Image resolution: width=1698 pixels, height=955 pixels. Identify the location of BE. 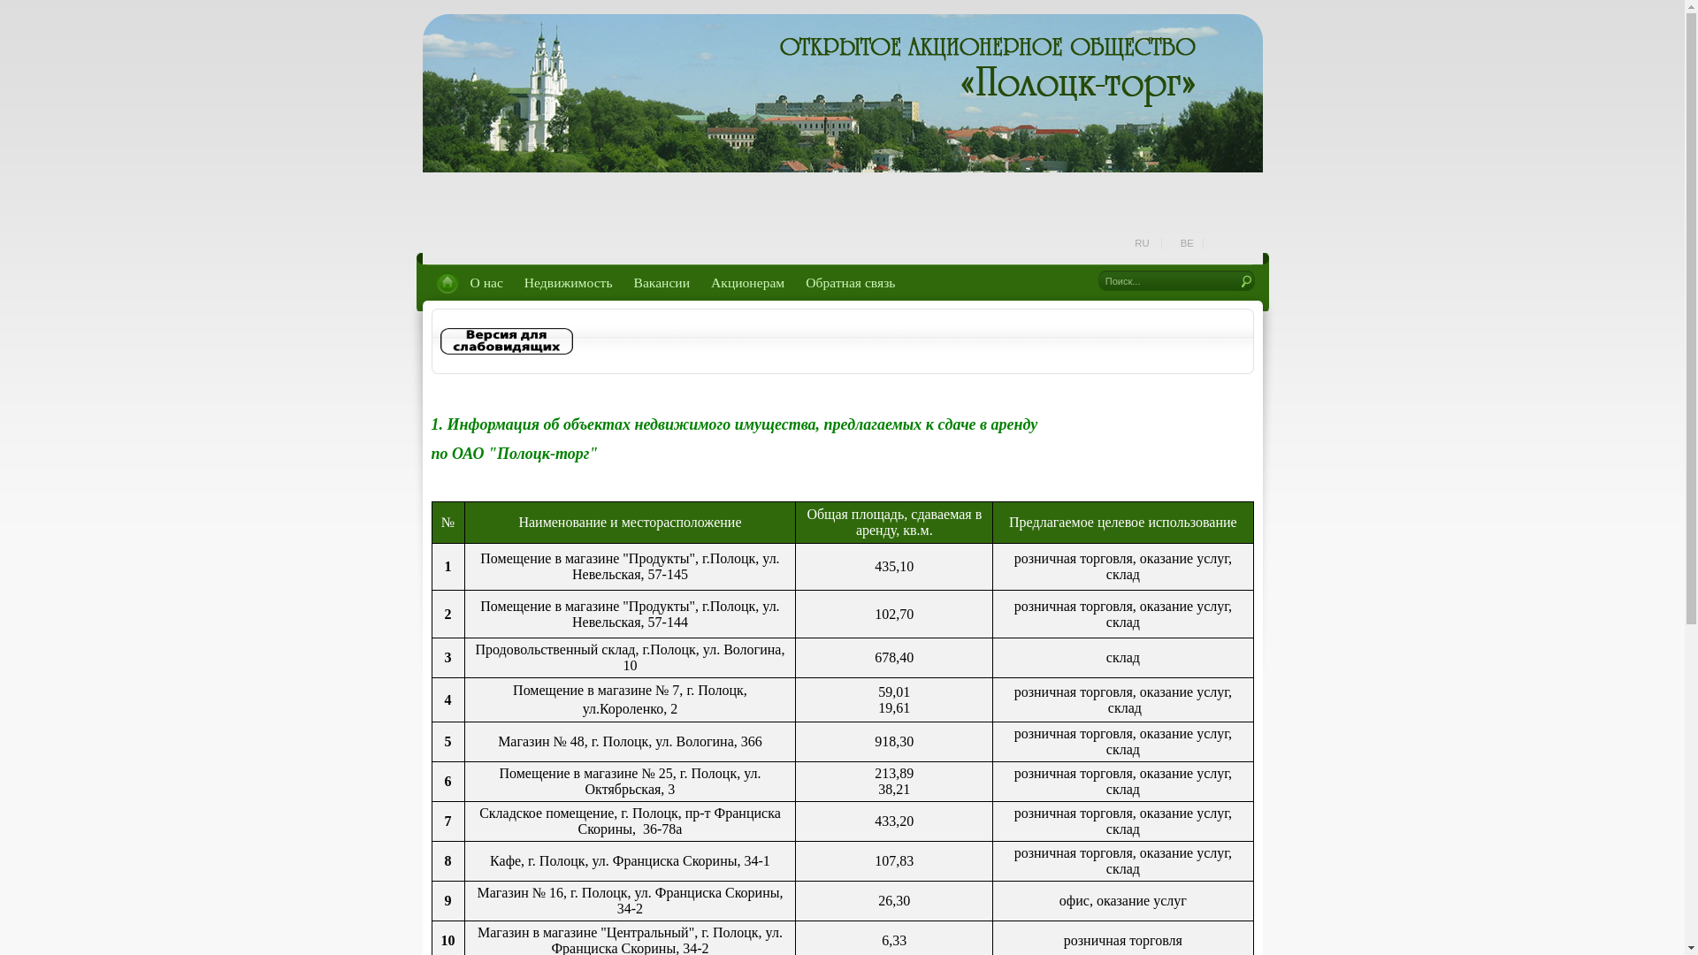
(1187, 243).